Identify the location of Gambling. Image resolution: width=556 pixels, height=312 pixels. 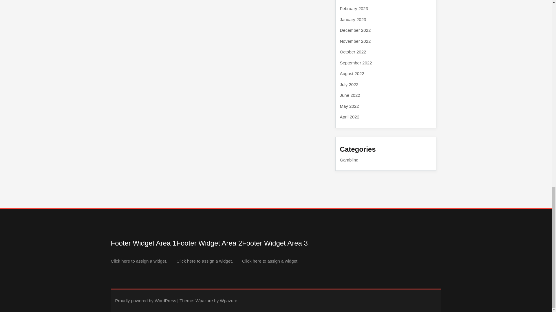
(349, 160).